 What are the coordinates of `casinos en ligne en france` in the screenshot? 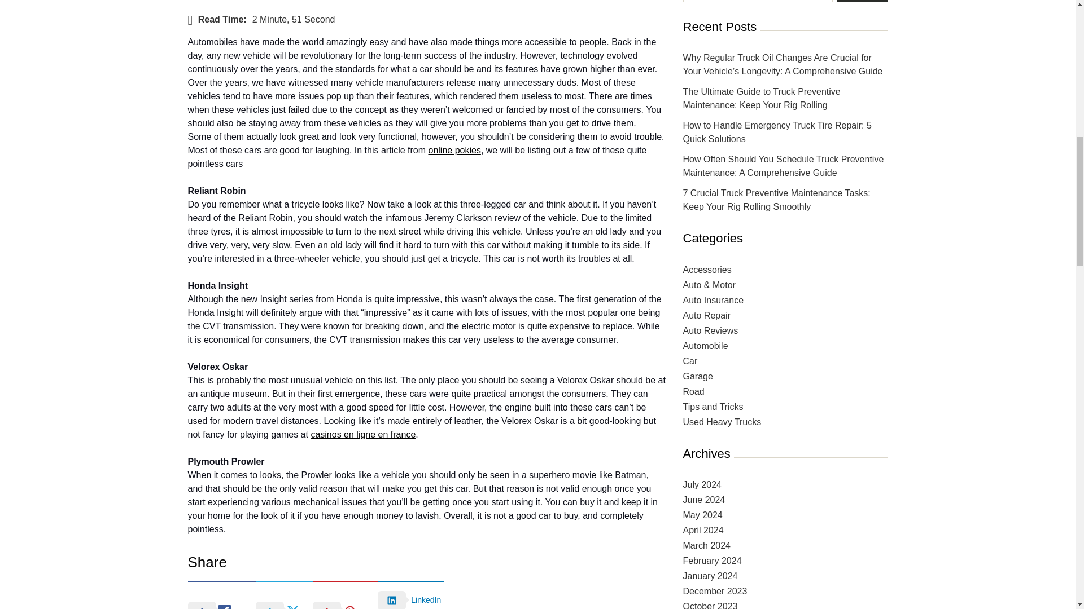 It's located at (362, 425).